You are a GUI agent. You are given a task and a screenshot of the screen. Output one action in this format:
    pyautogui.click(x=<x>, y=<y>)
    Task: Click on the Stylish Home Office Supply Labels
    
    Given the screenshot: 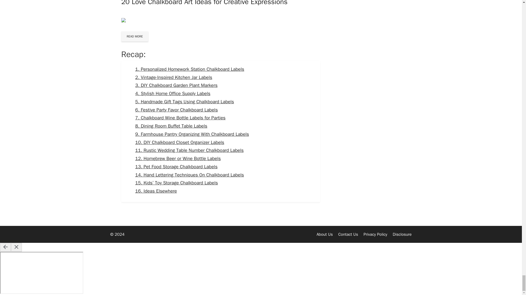 What is the action you would take?
    pyautogui.click(x=173, y=93)
    